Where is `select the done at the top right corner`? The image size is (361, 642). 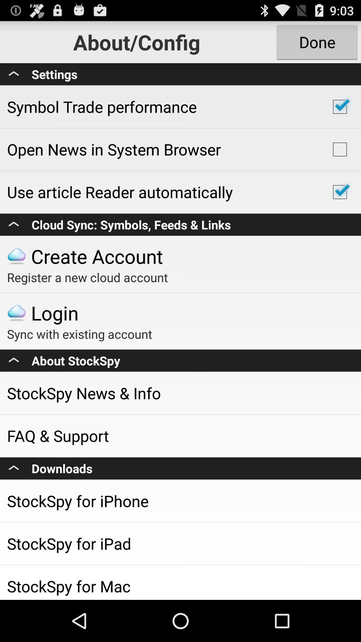
select the done at the top right corner is located at coordinates (317, 42).